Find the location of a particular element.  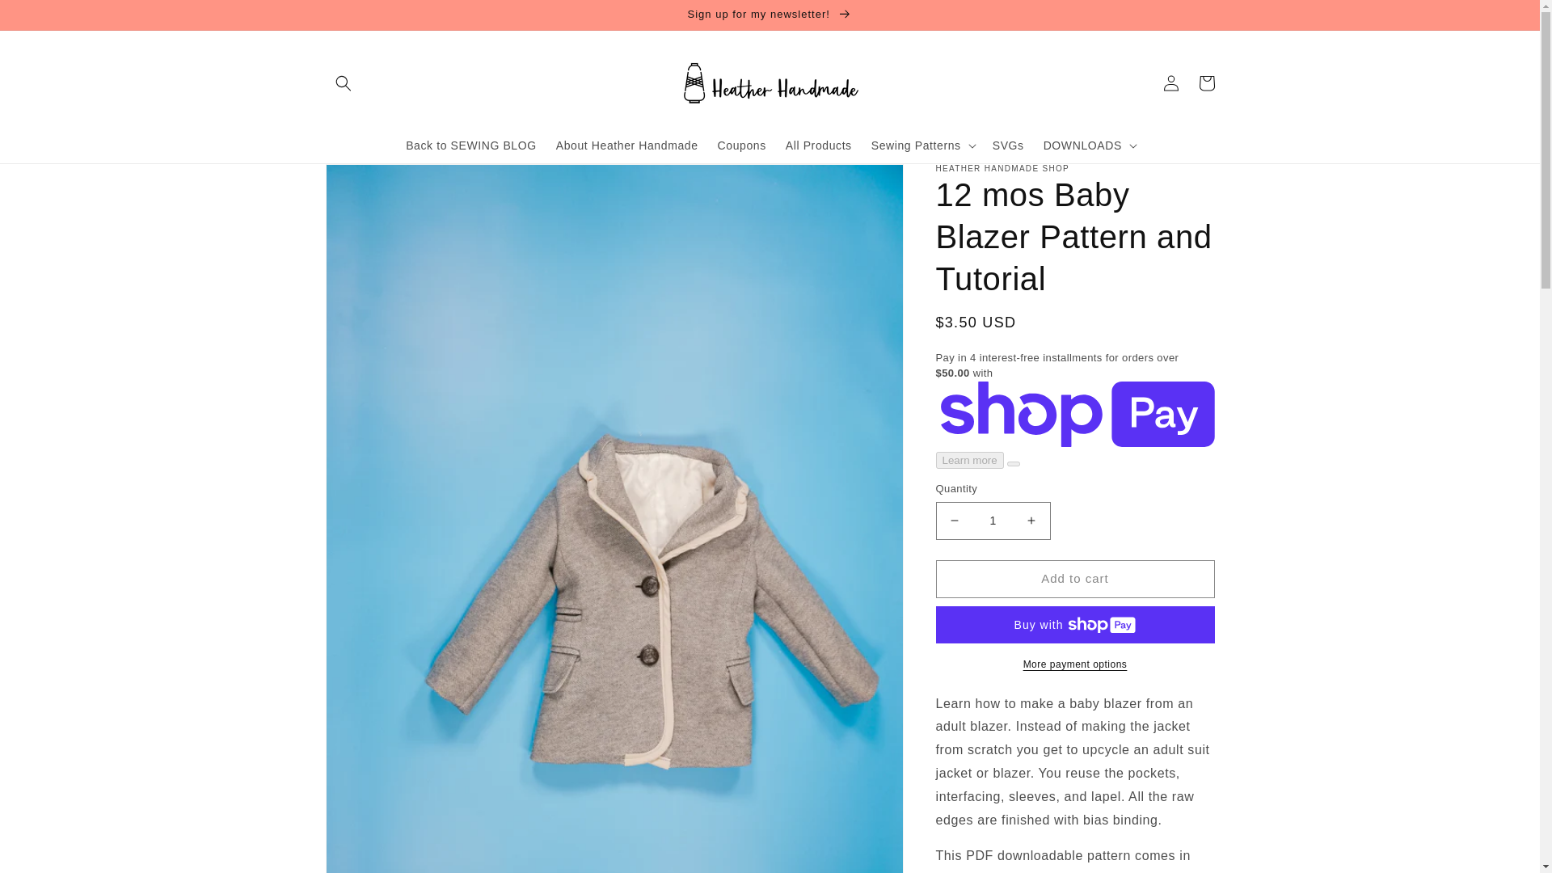

1 is located at coordinates (993, 521).